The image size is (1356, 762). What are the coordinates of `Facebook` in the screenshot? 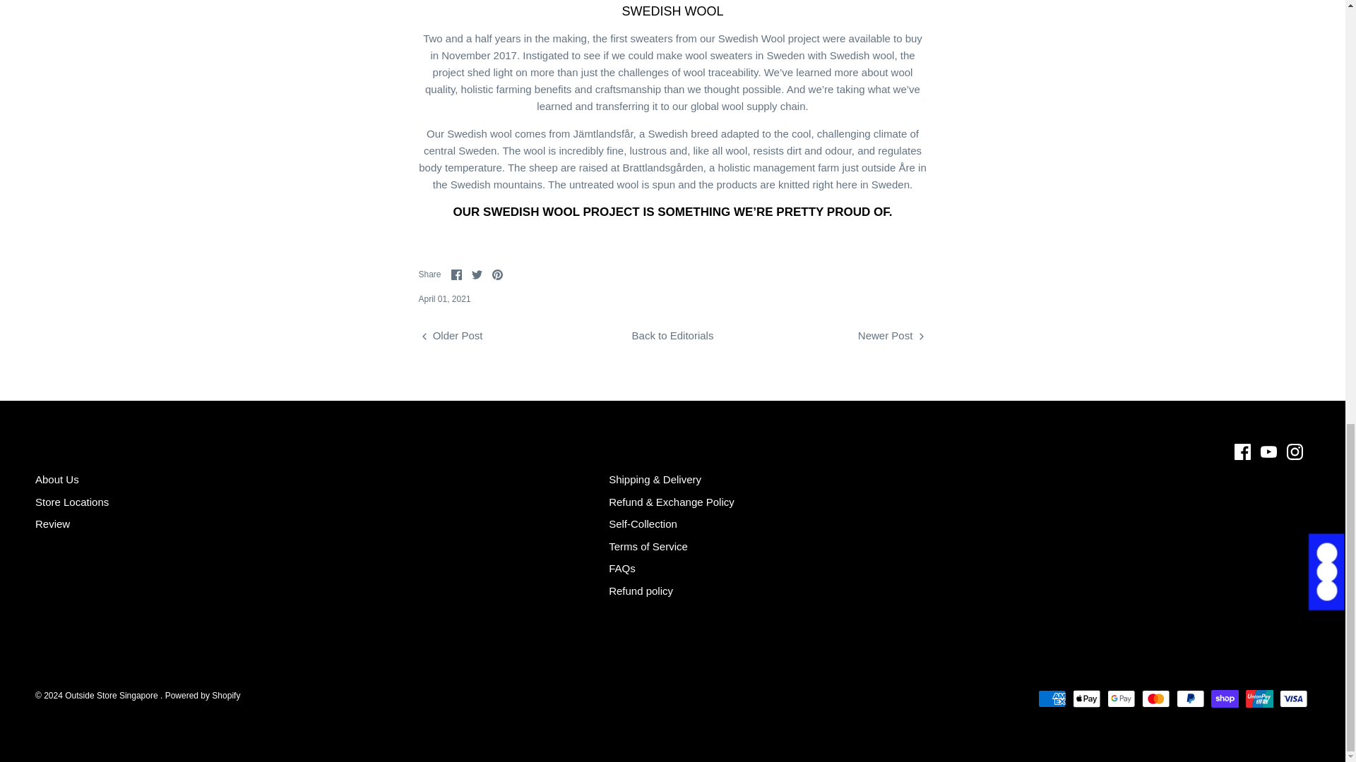 It's located at (1242, 452).